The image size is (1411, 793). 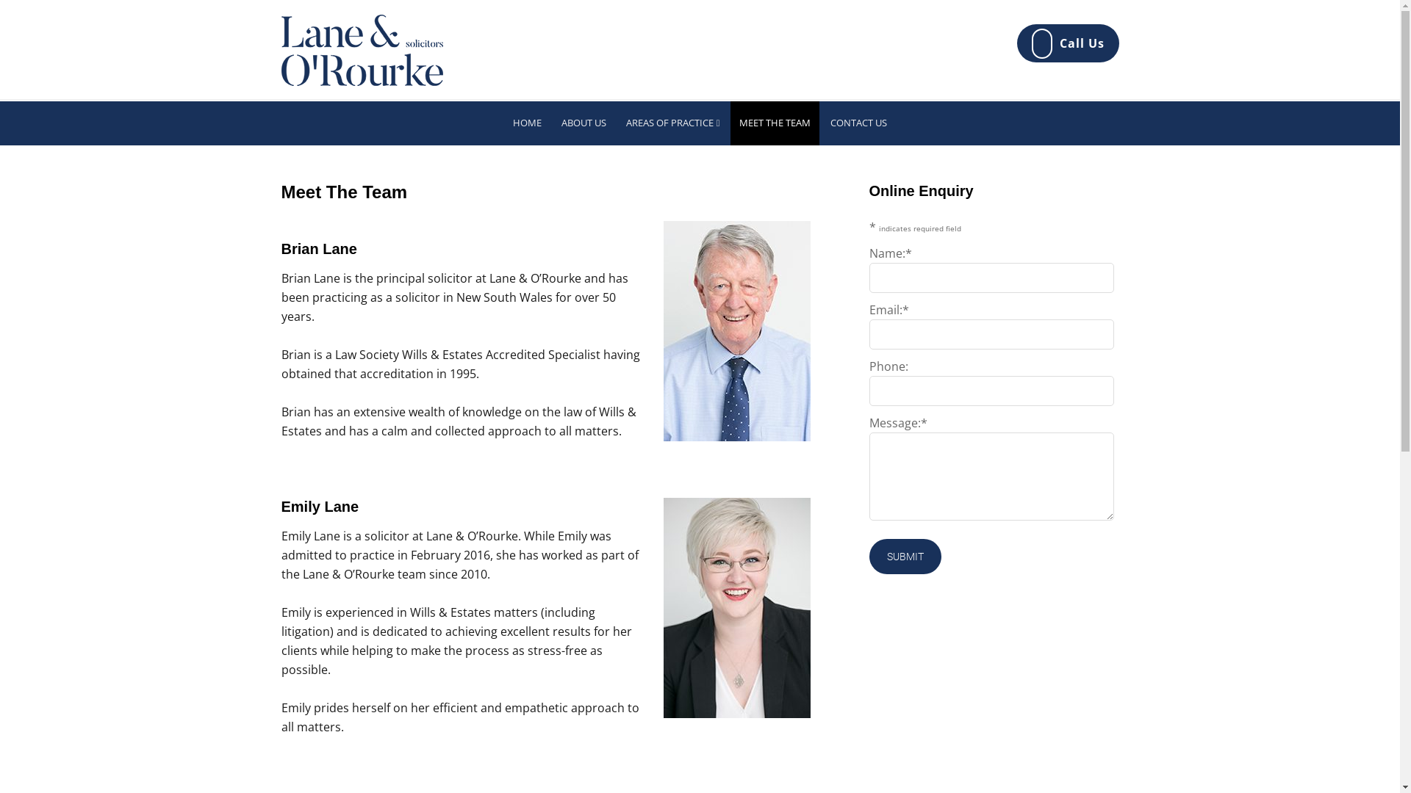 What do you see at coordinates (673, 123) in the screenshot?
I see `AREAS OF PRACTICE` at bounding box center [673, 123].